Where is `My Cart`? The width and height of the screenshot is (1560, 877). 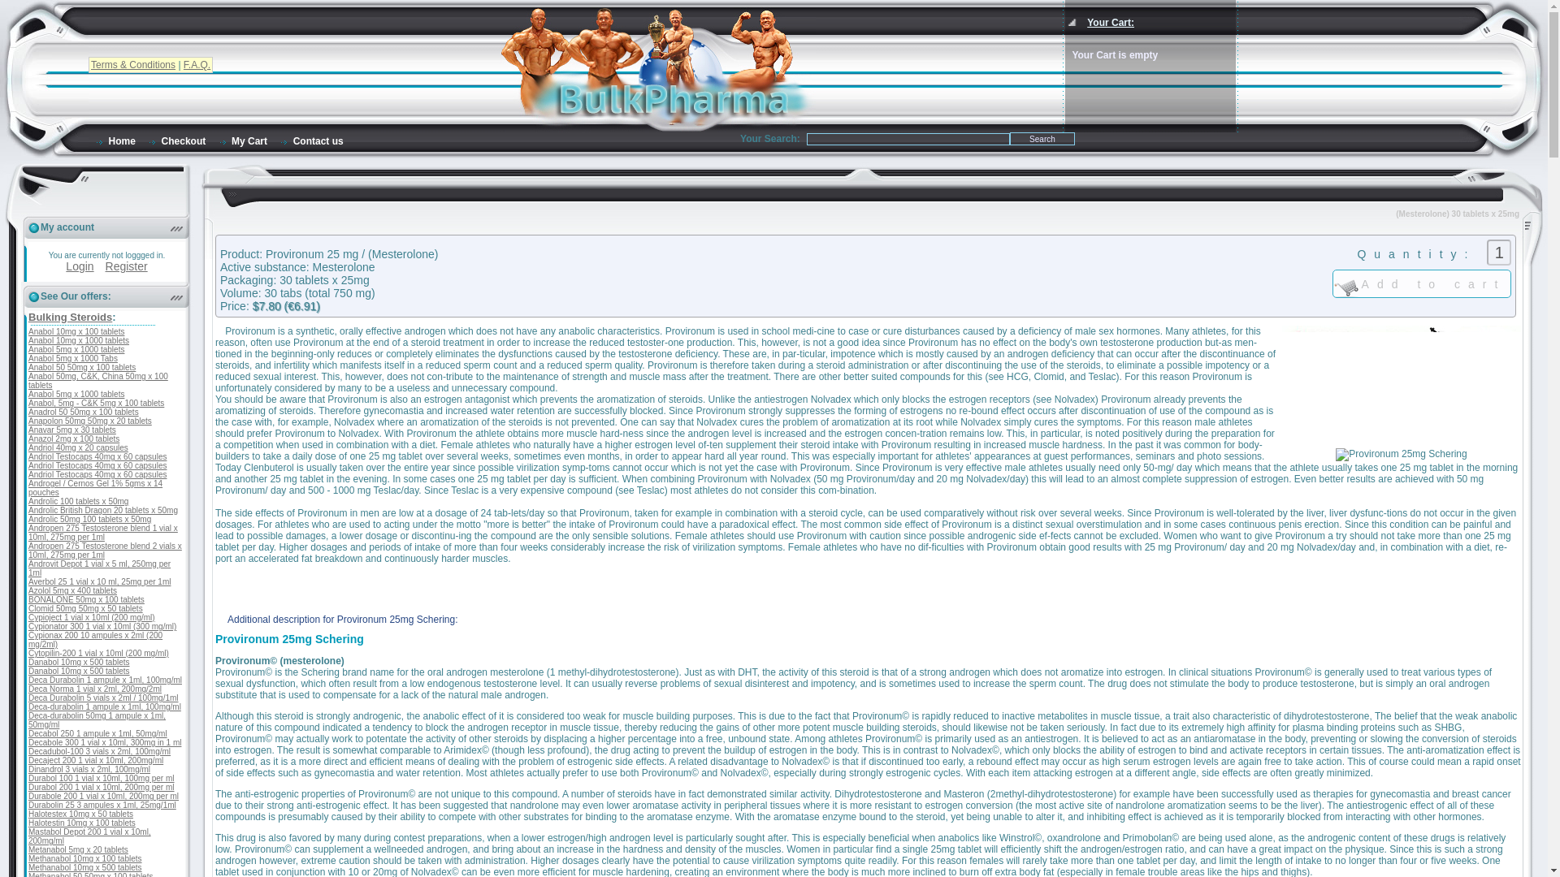
My Cart is located at coordinates (242, 141).